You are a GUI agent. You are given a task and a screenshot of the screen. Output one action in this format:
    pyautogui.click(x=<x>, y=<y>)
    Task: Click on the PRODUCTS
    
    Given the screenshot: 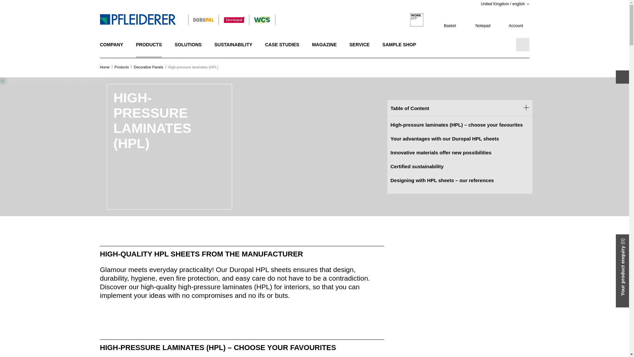 What is the action you would take?
    pyautogui.click(x=149, y=48)
    